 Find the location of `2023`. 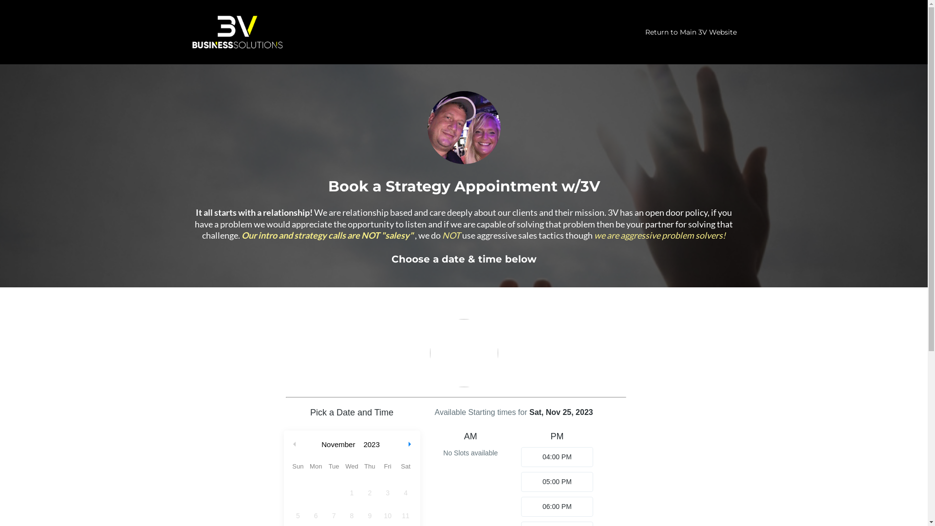

2023 is located at coordinates (371, 444).